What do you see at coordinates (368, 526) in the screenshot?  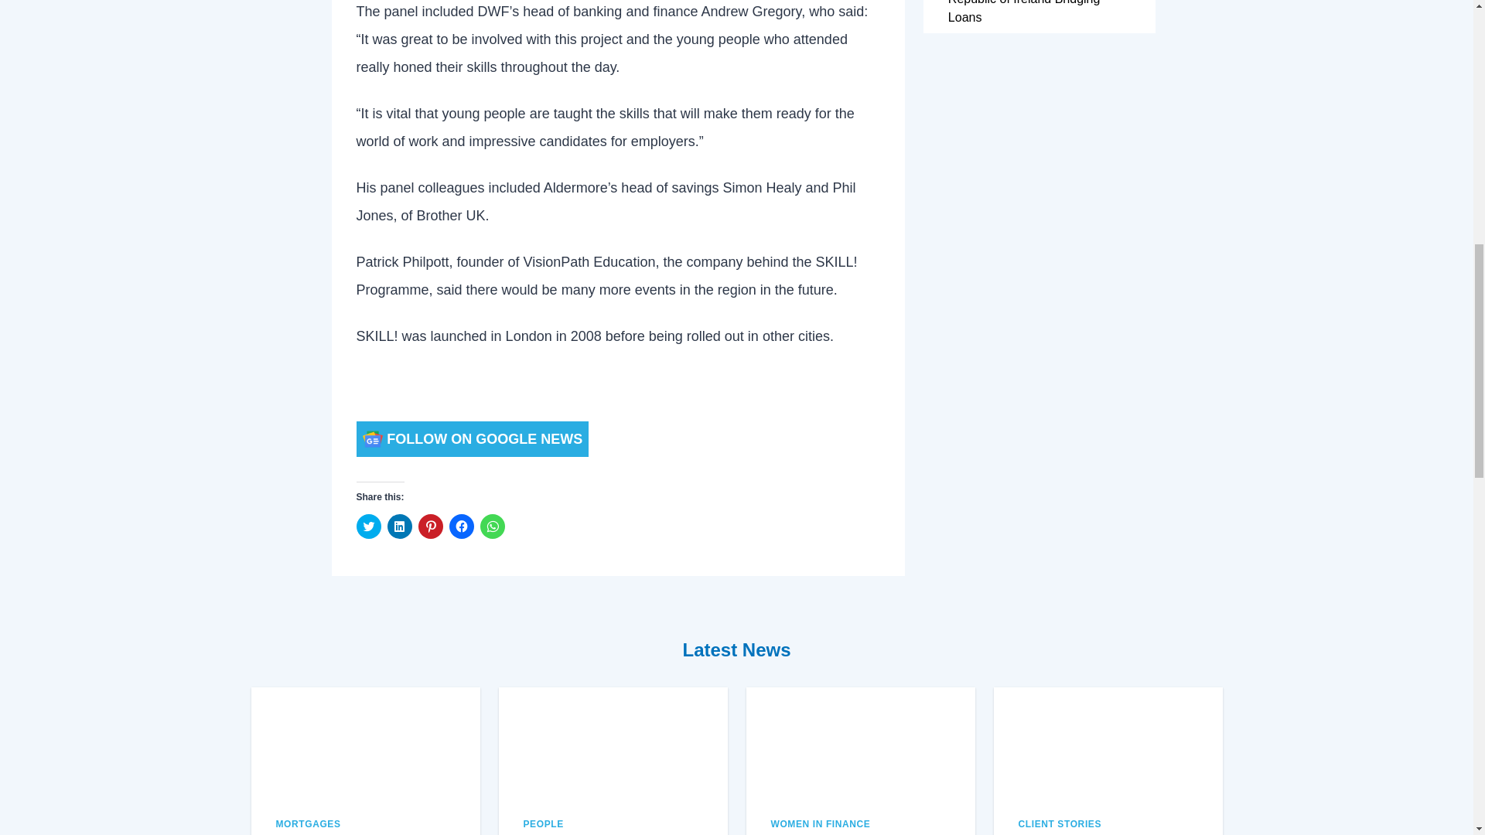 I see `Click to share on Twitter` at bounding box center [368, 526].